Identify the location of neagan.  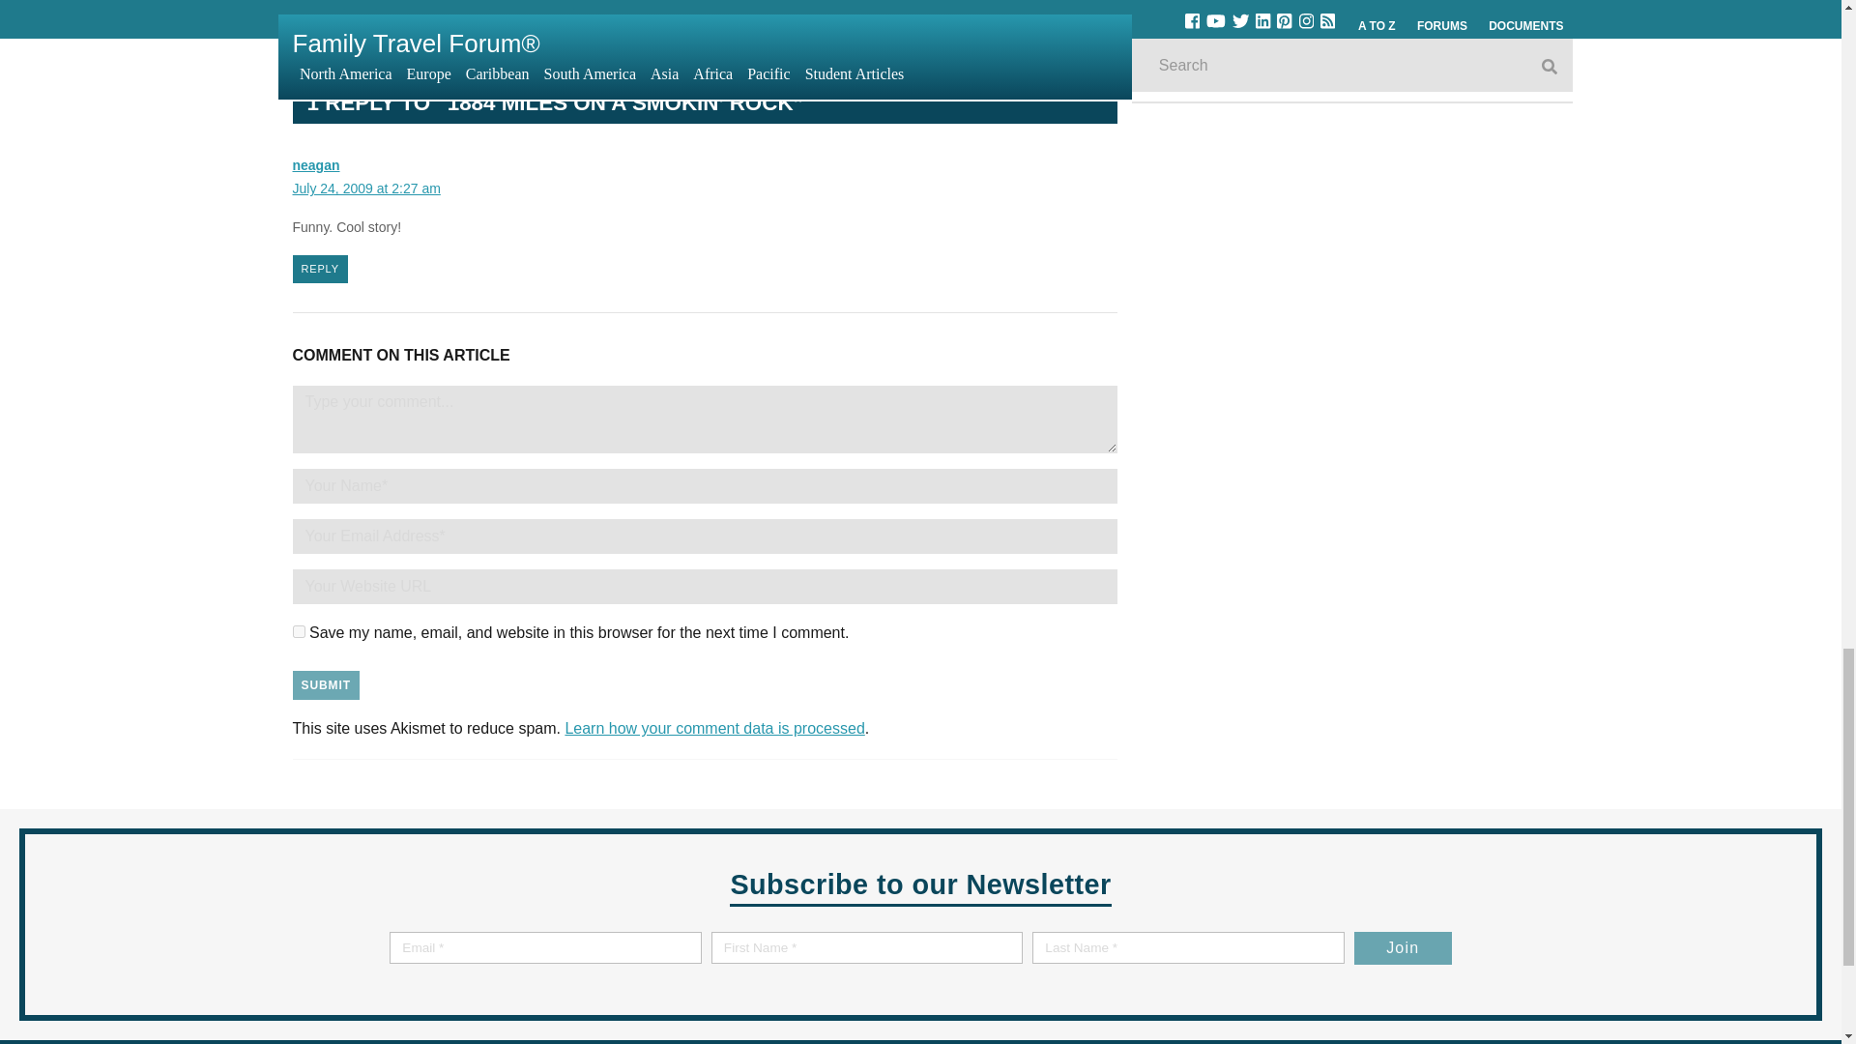
(319, 269).